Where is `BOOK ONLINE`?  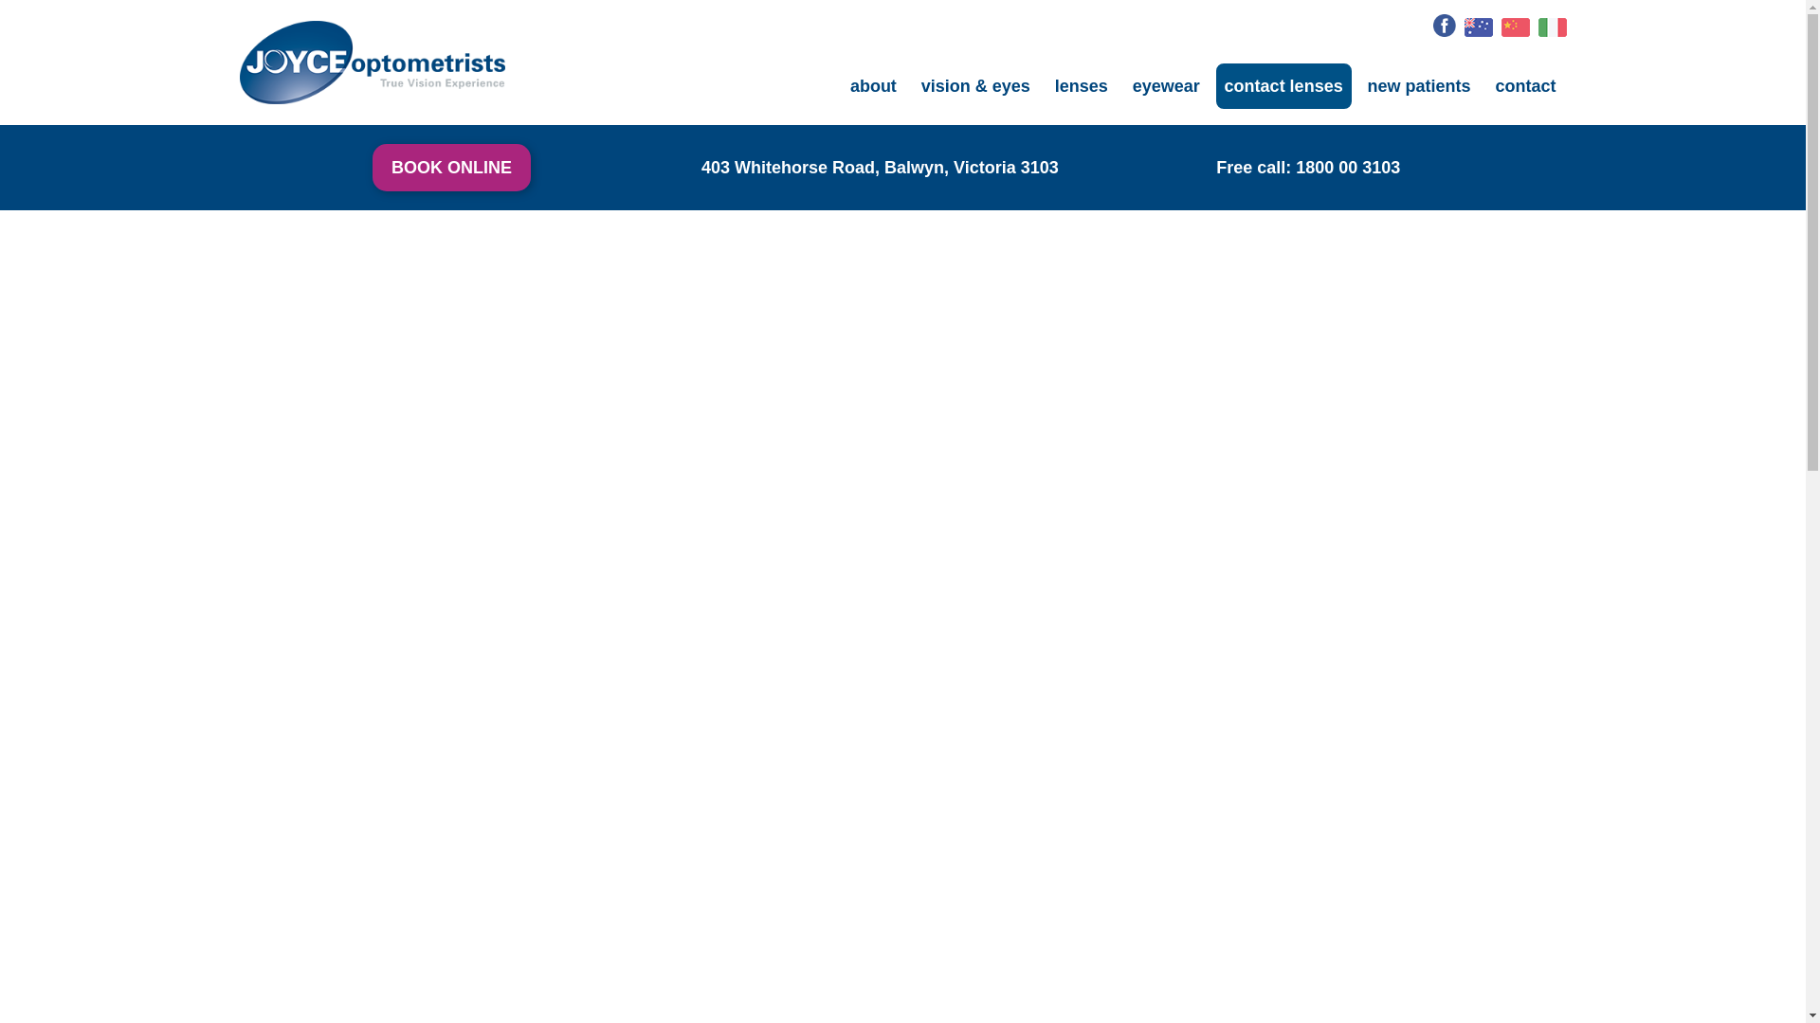
BOOK ONLINE is located at coordinates (451, 168).